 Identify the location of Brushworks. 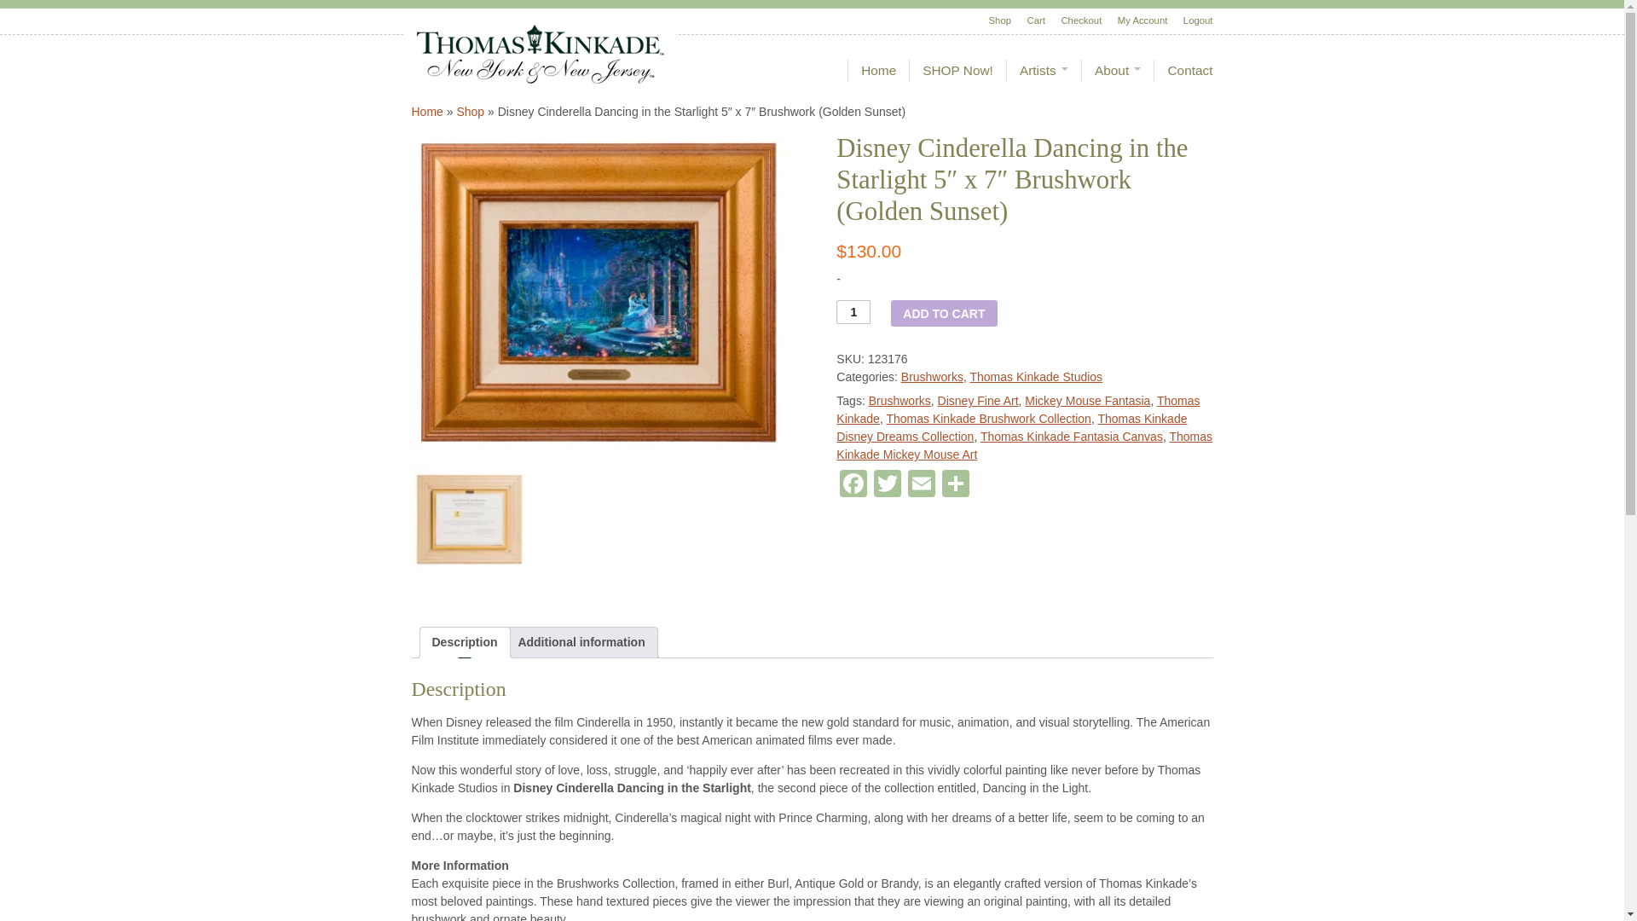
(933, 377).